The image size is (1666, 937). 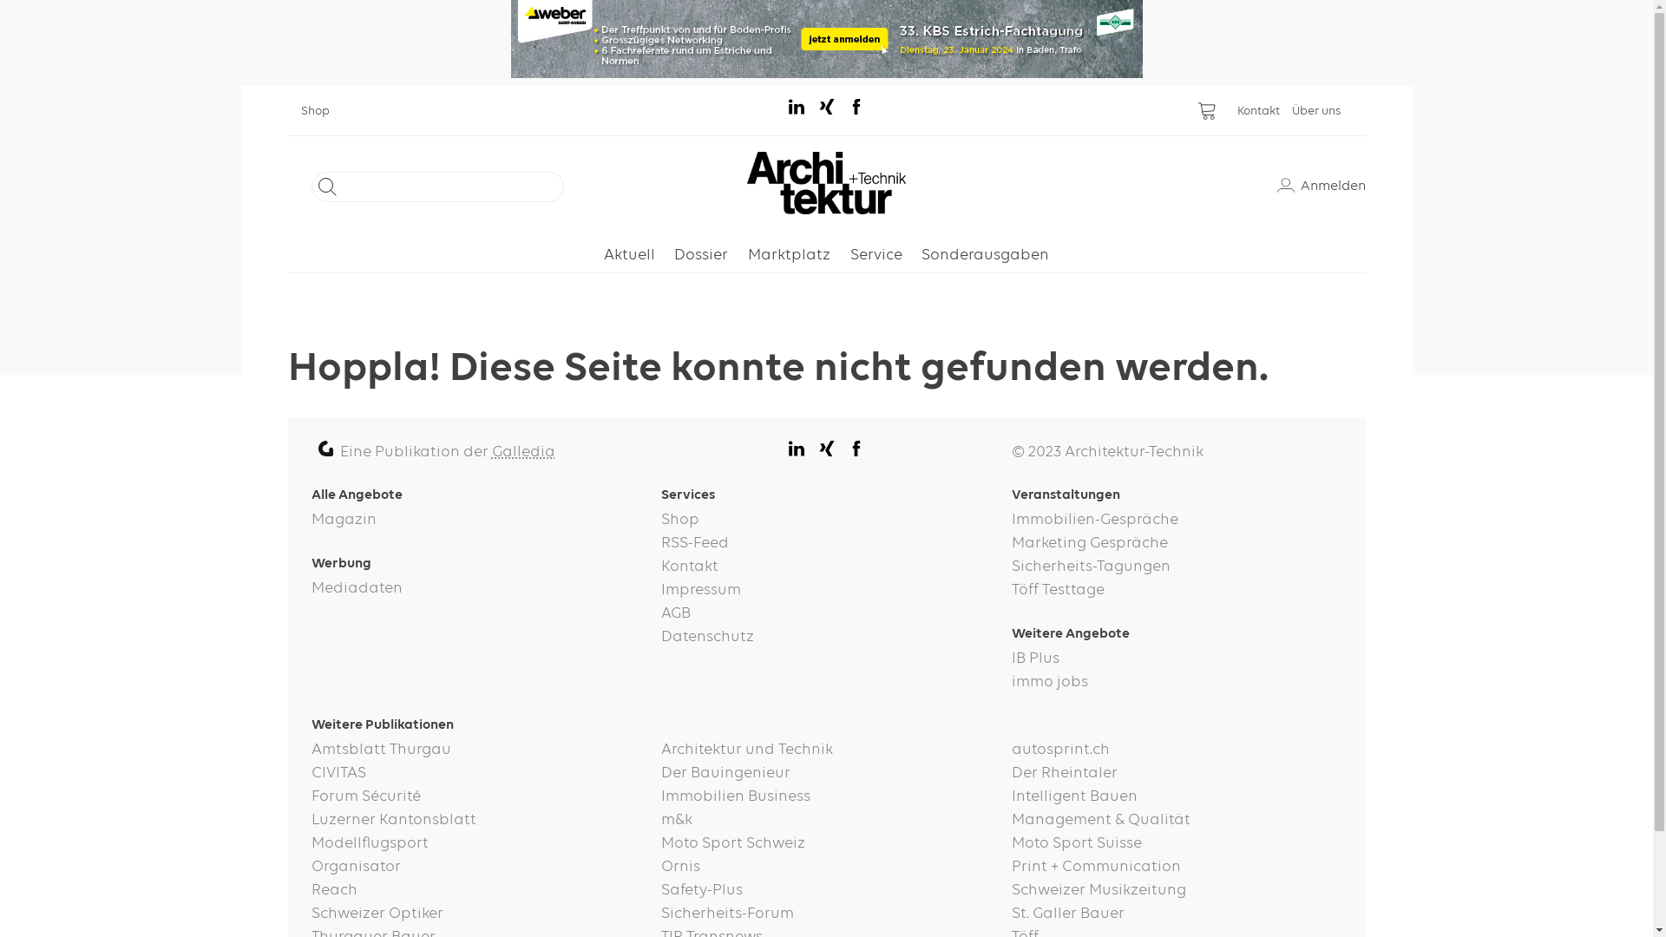 What do you see at coordinates (826, 567) in the screenshot?
I see `Kontakt` at bounding box center [826, 567].